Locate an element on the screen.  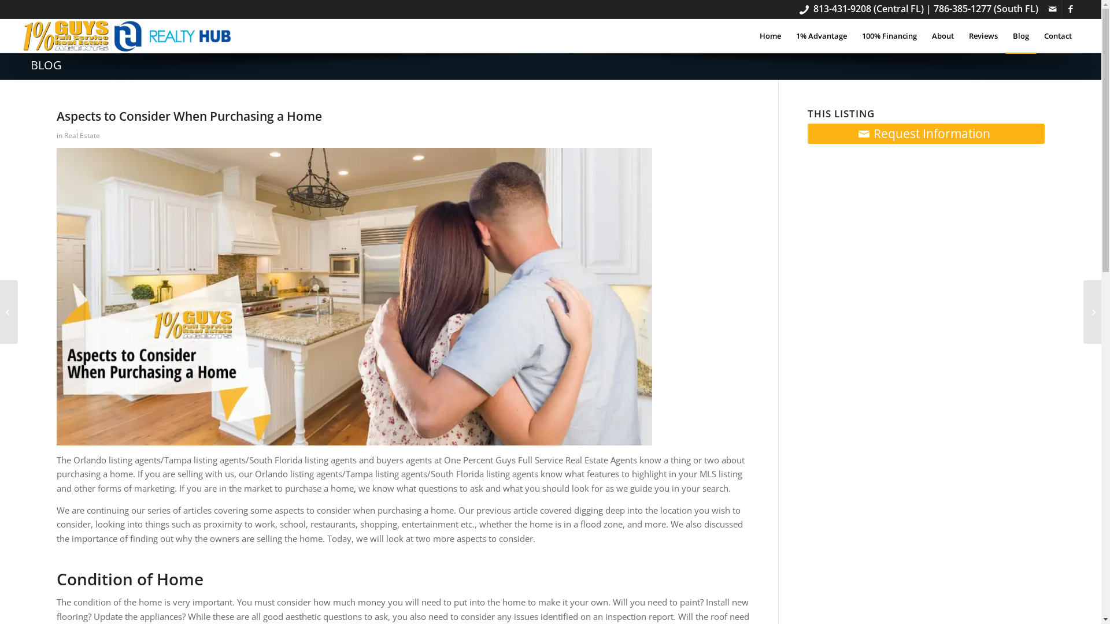
Facebook is located at coordinates (1071, 9).